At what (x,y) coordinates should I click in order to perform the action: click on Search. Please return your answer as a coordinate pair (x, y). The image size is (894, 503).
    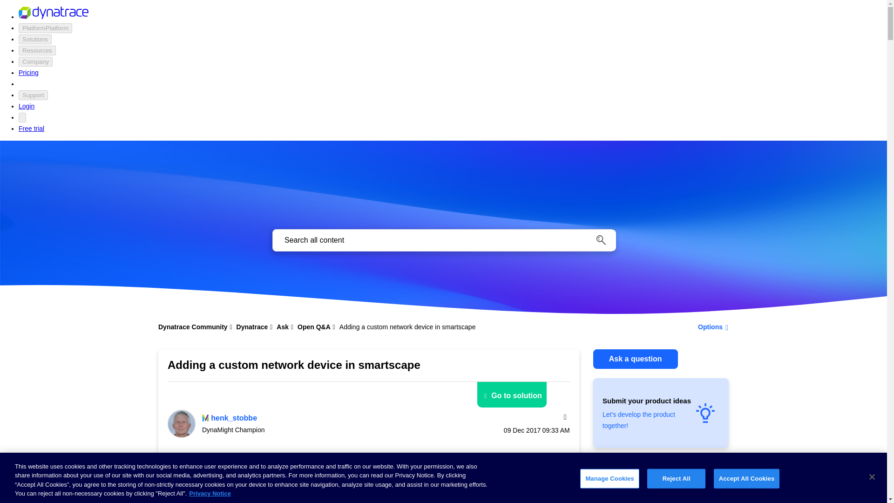
    Looking at the image, I should click on (601, 240).